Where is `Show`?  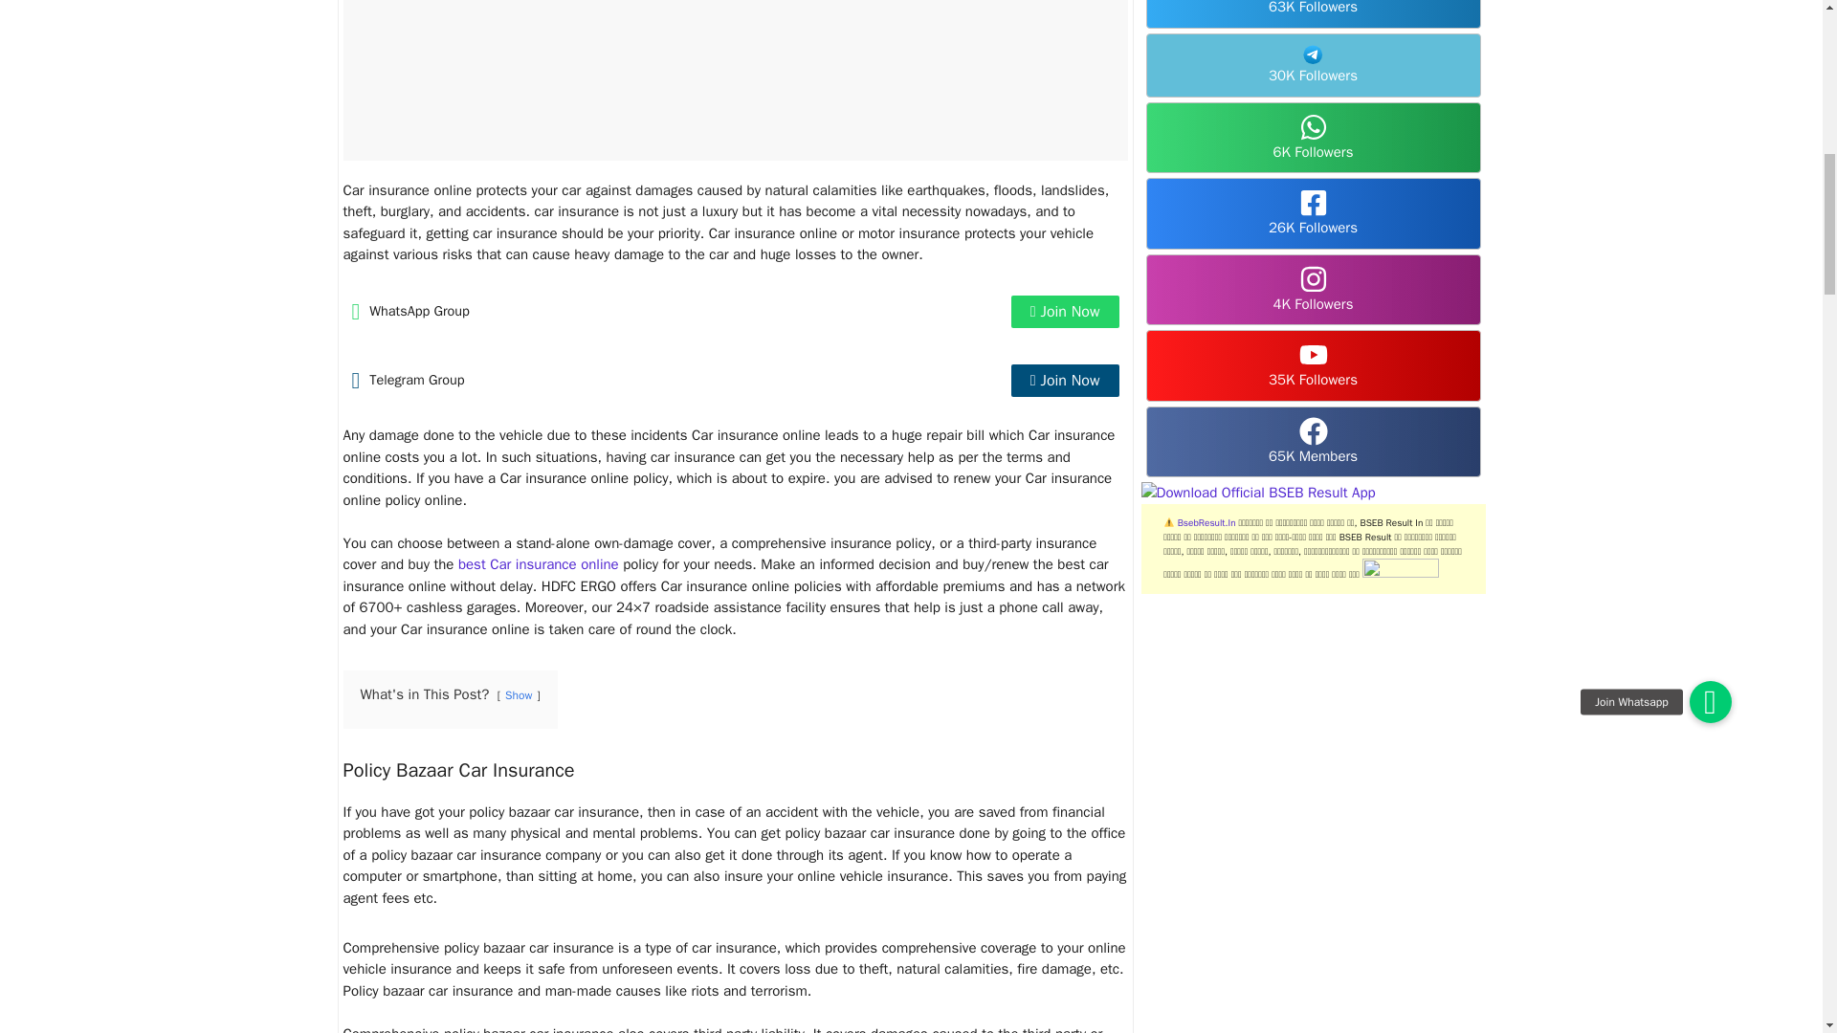
Show is located at coordinates (519, 695).